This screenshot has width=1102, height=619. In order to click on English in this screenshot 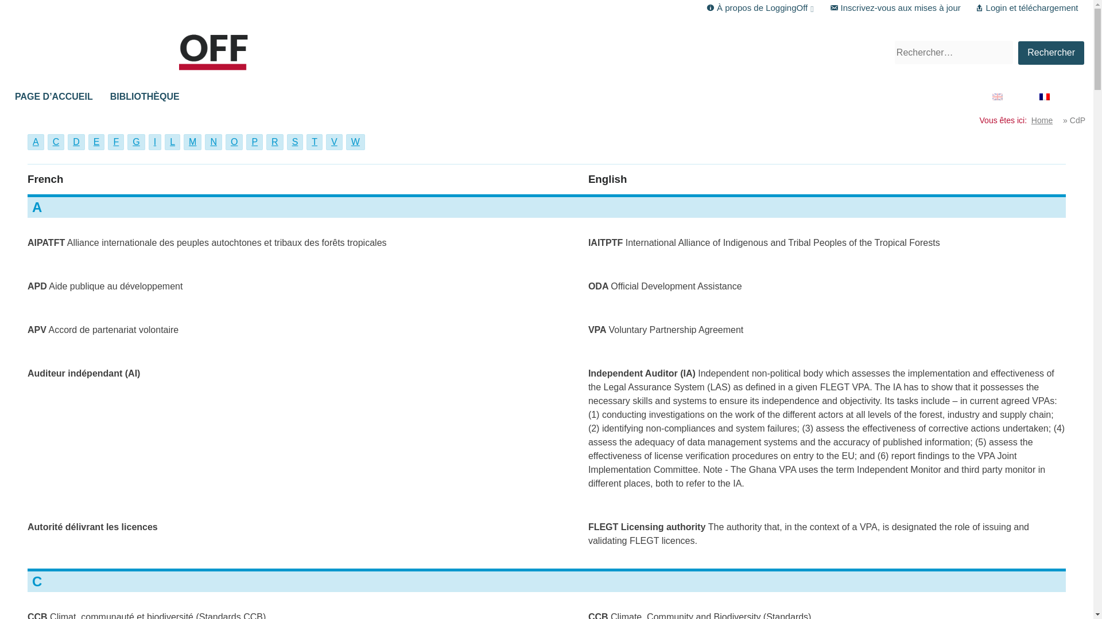, I will do `click(1012, 96)`.